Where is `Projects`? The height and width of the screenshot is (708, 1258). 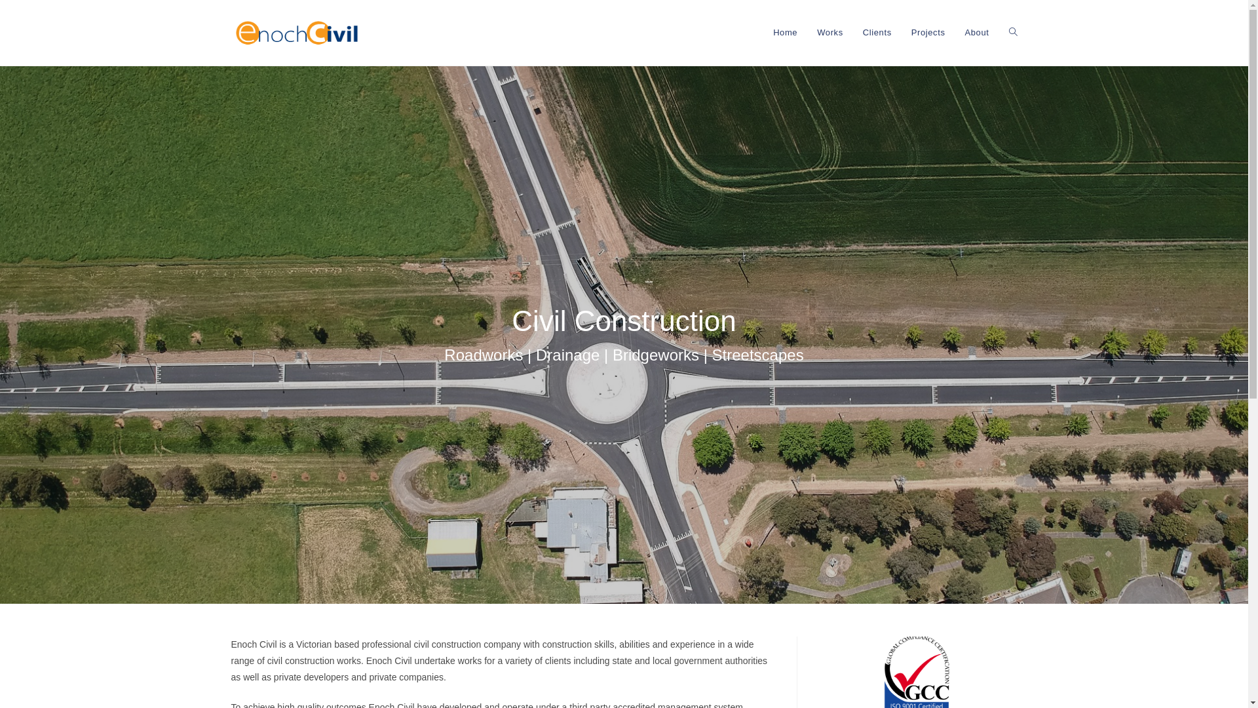
Projects is located at coordinates (928, 33).